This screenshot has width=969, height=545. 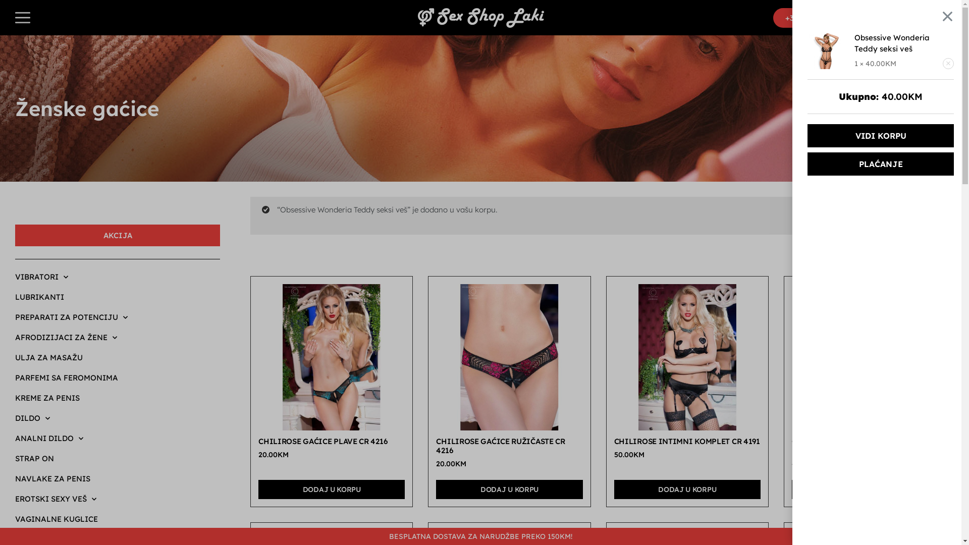 I want to click on VIDI KORPU, so click(x=890, y=216).